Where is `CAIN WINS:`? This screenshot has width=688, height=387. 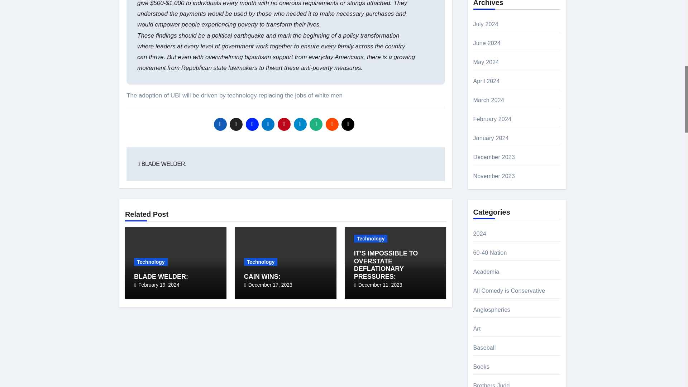 CAIN WINS: is located at coordinates (262, 277).